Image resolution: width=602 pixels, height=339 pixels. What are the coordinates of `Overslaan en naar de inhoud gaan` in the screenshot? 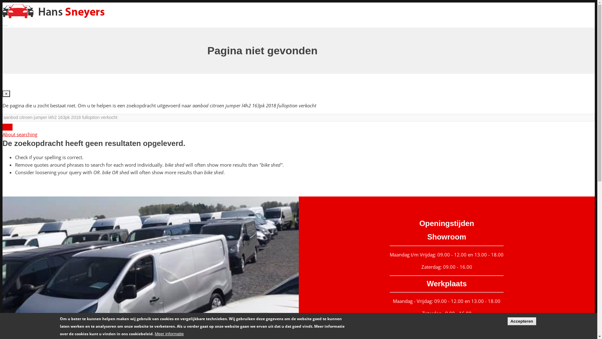 It's located at (3, 3).